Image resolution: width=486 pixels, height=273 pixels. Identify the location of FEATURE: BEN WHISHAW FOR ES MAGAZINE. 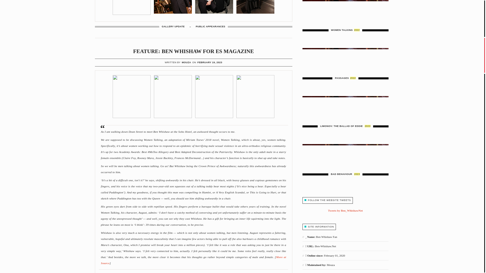
(193, 51).